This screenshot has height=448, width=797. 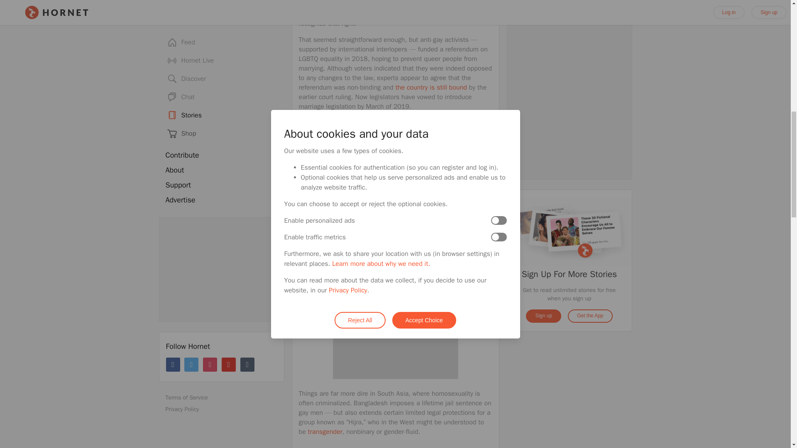 What do you see at coordinates (403, 123) in the screenshot?
I see `Thailand could beat Taiwan` at bounding box center [403, 123].